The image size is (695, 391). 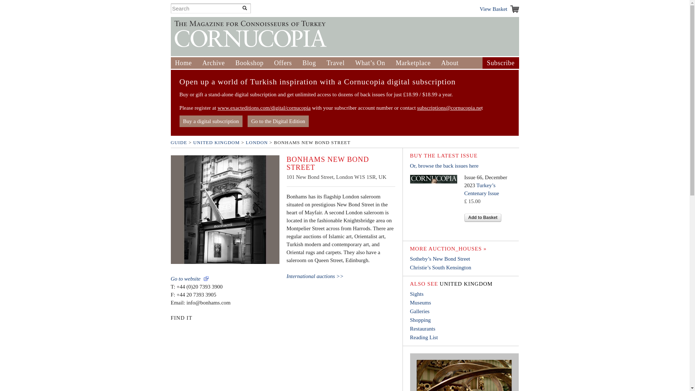 What do you see at coordinates (500, 63) in the screenshot?
I see `Subscribe` at bounding box center [500, 63].